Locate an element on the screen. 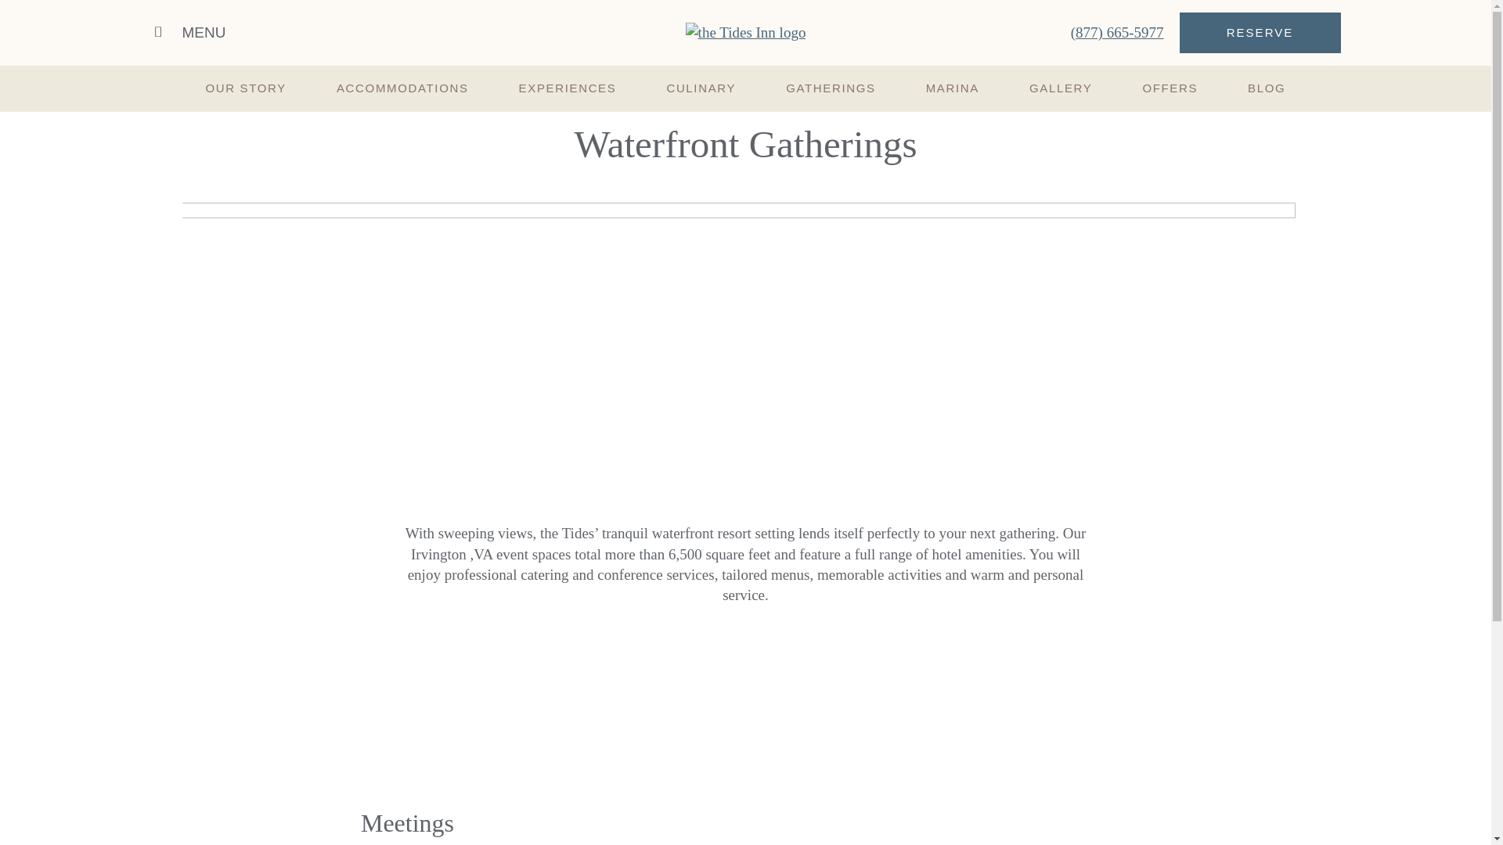  GATHERINGS is located at coordinates (831, 88).